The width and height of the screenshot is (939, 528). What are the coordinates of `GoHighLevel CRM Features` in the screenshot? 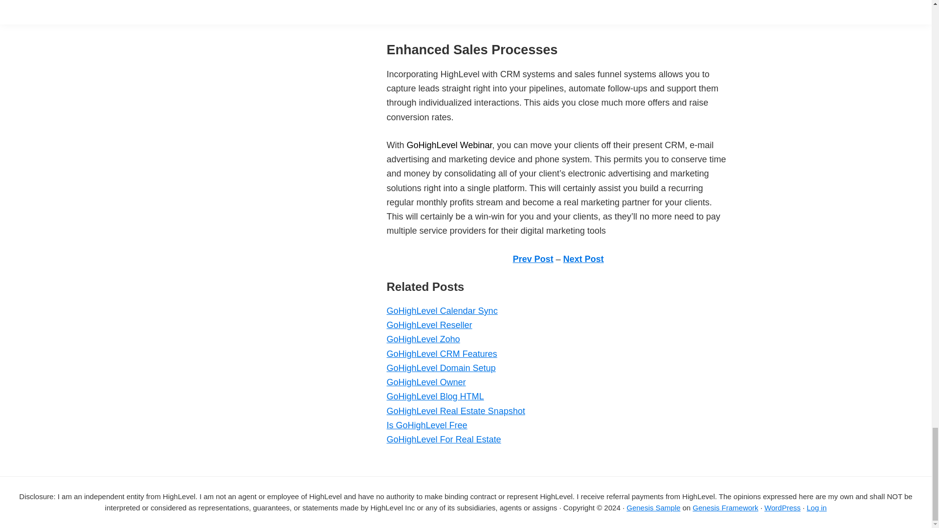 It's located at (441, 354).